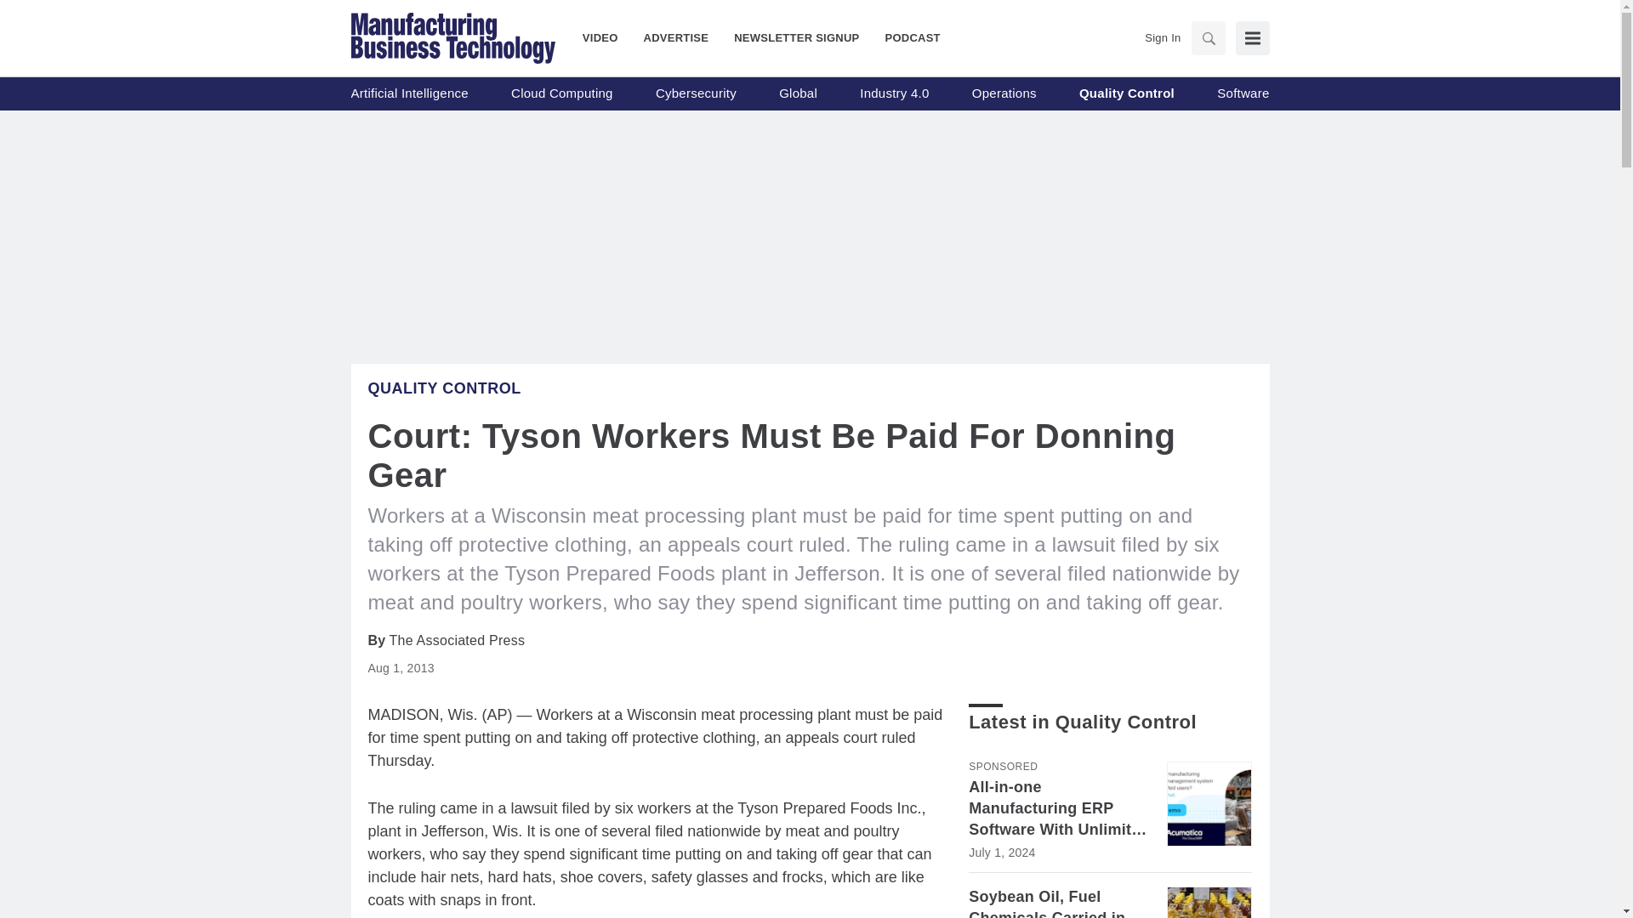 This screenshot has height=918, width=1633. I want to click on NEWSLETTER SIGNUP, so click(796, 37).